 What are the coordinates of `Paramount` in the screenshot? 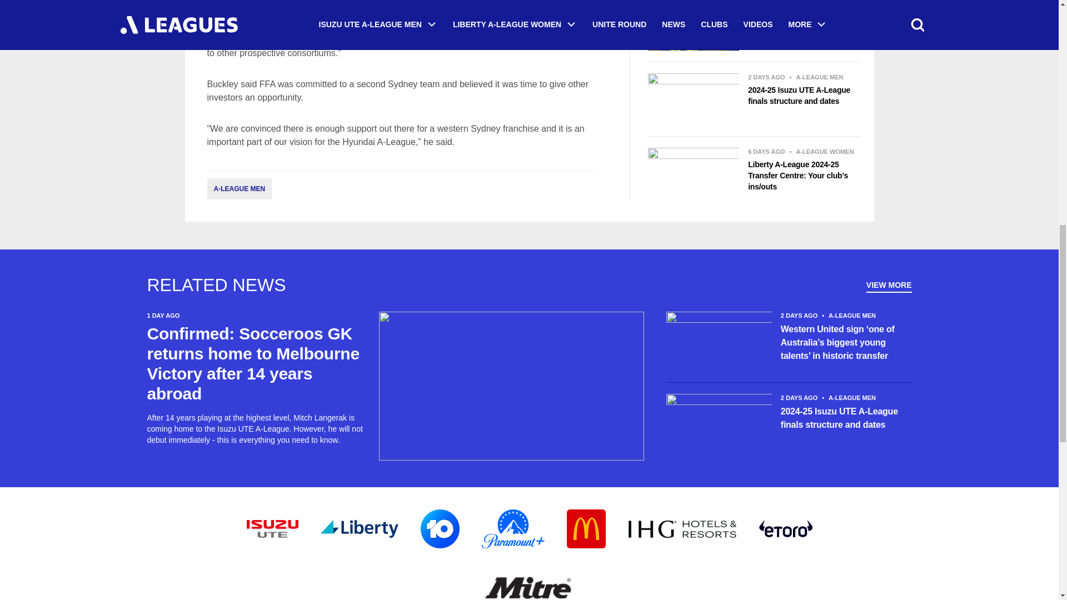 It's located at (512, 529).